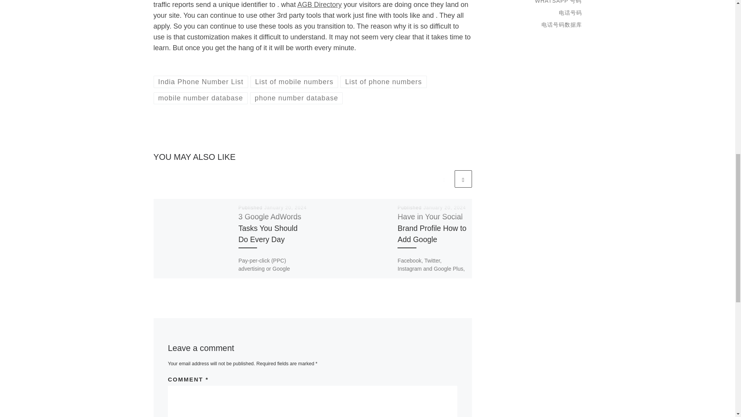  Describe the element at coordinates (296, 98) in the screenshot. I see `View all posts in phone number database` at that location.